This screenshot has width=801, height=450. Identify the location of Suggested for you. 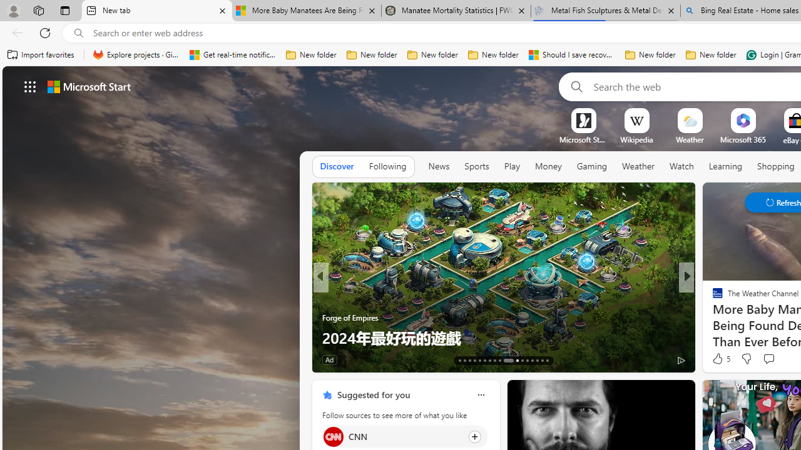
(373, 394).